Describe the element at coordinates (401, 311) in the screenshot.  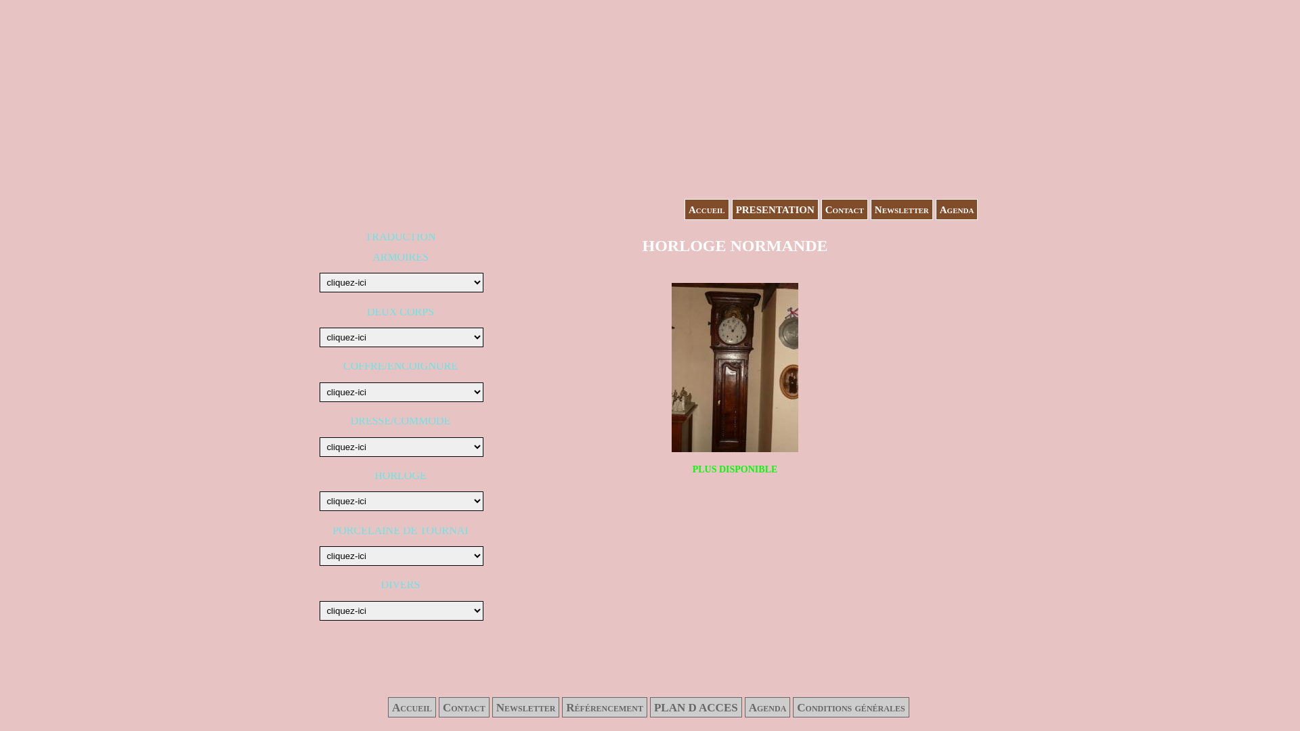
I see `DEUX CORPS` at that location.